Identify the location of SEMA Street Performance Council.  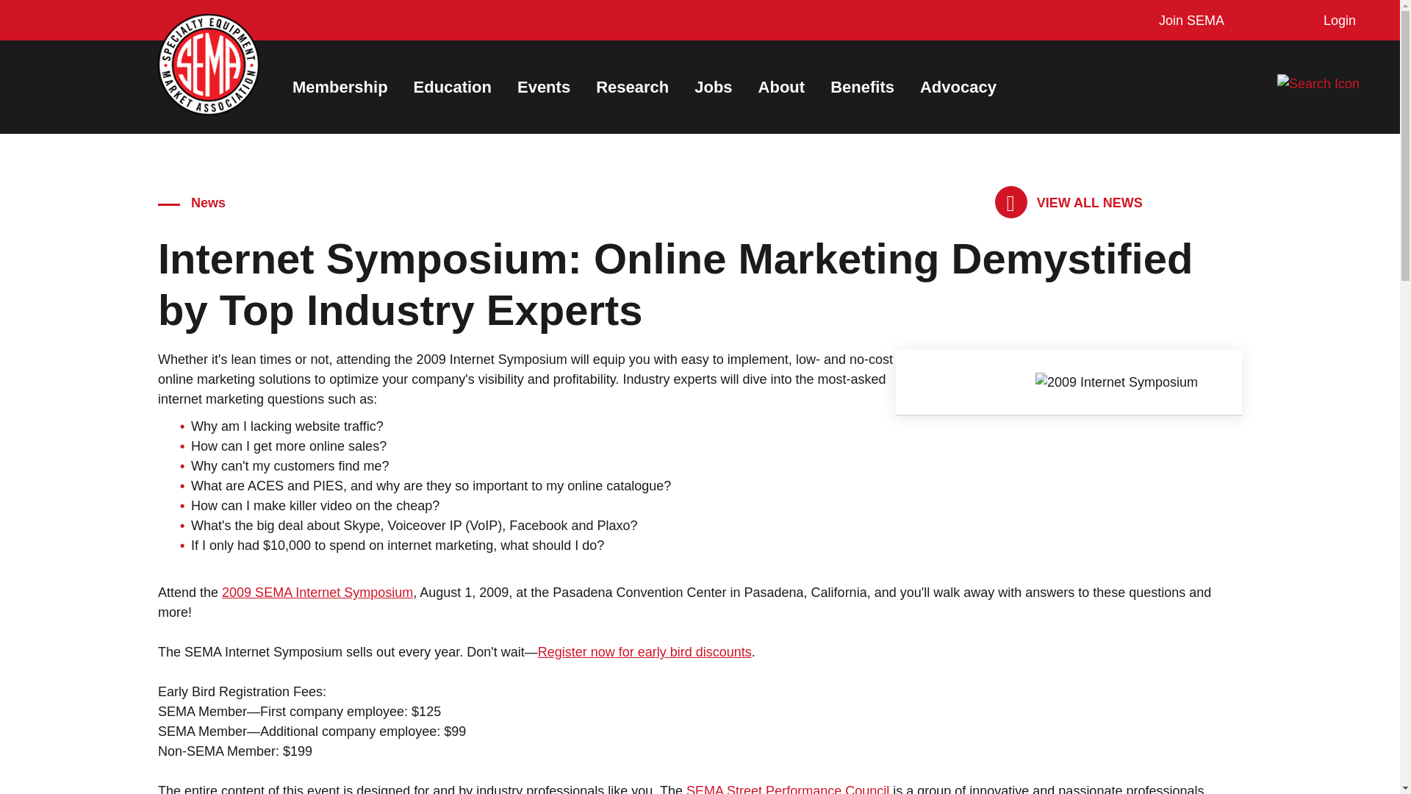
(787, 788).